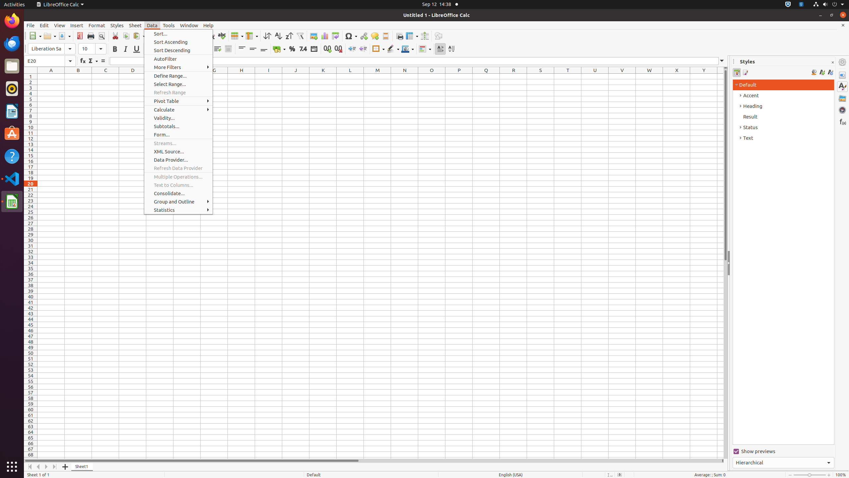  What do you see at coordinates (440, 49) in the screenshot?
I see `Text direction from left to right` at bounding box center [440, 49].